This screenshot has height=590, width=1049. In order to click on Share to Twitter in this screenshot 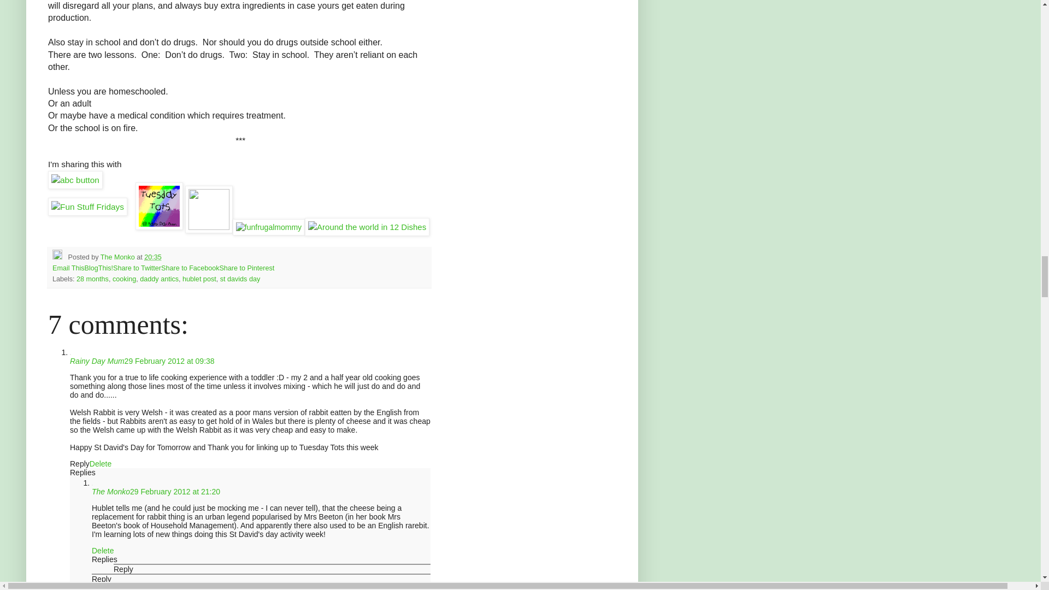, I will do `click(137, 268)`.